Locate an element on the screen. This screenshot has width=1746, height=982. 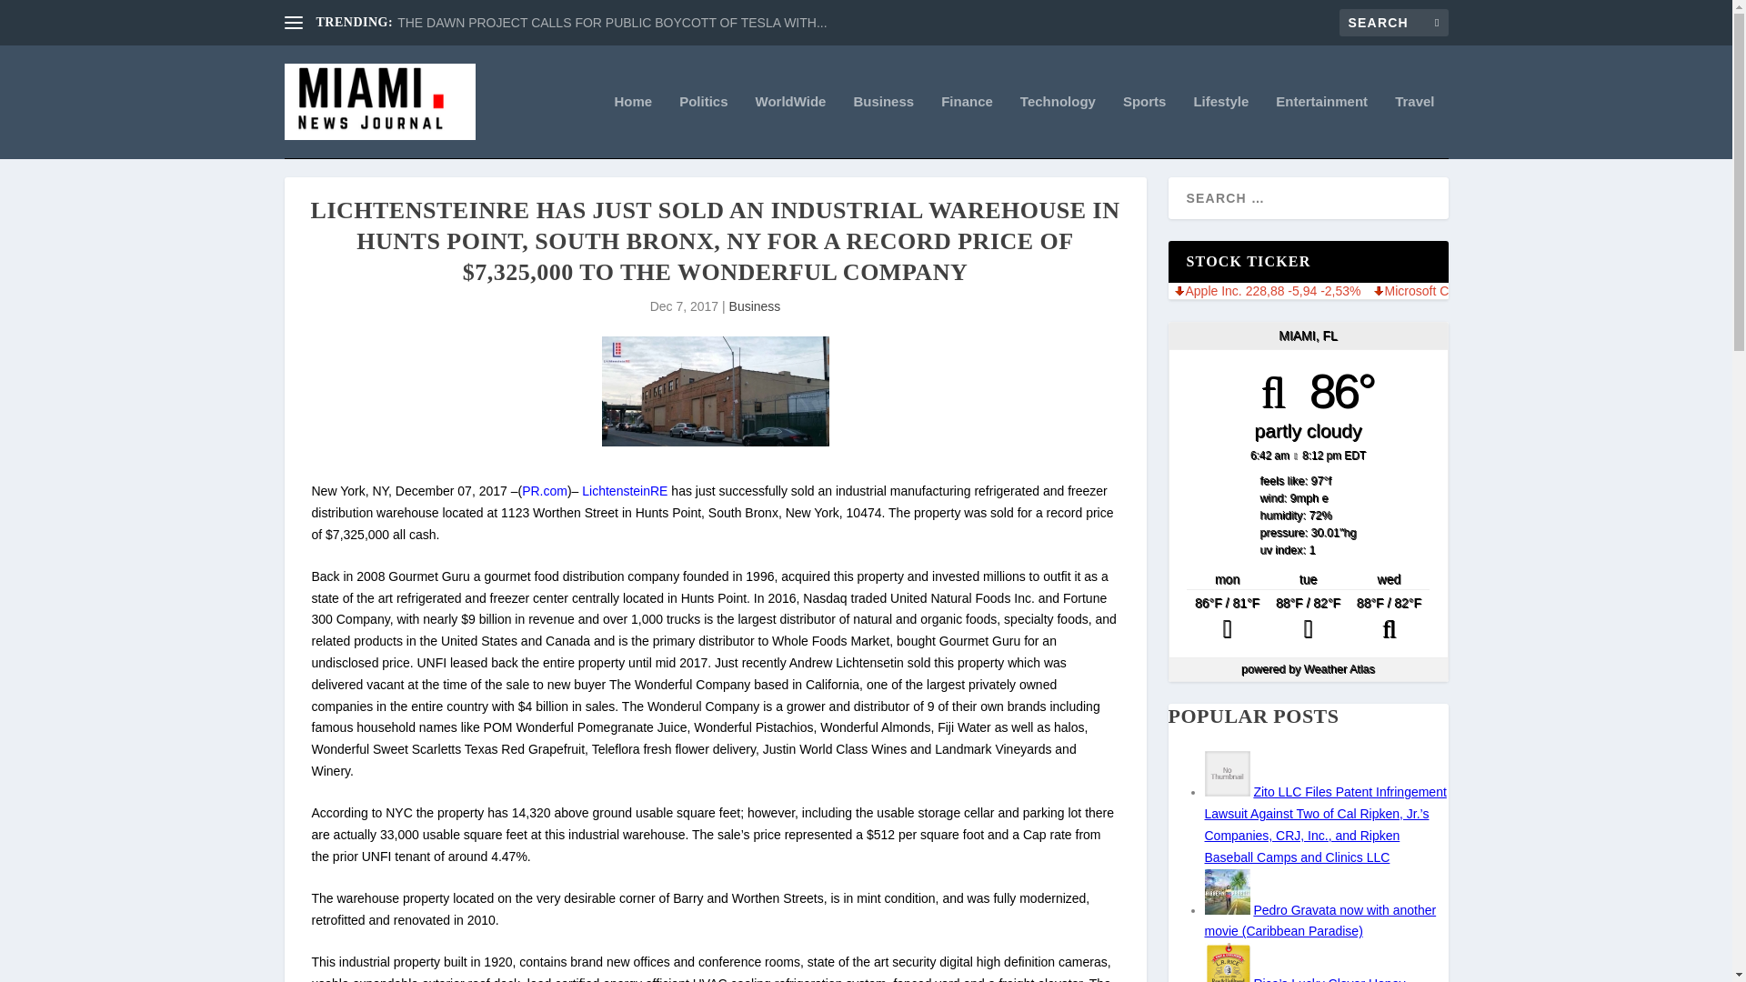
Search for: is located at coordinates (1393, 22).